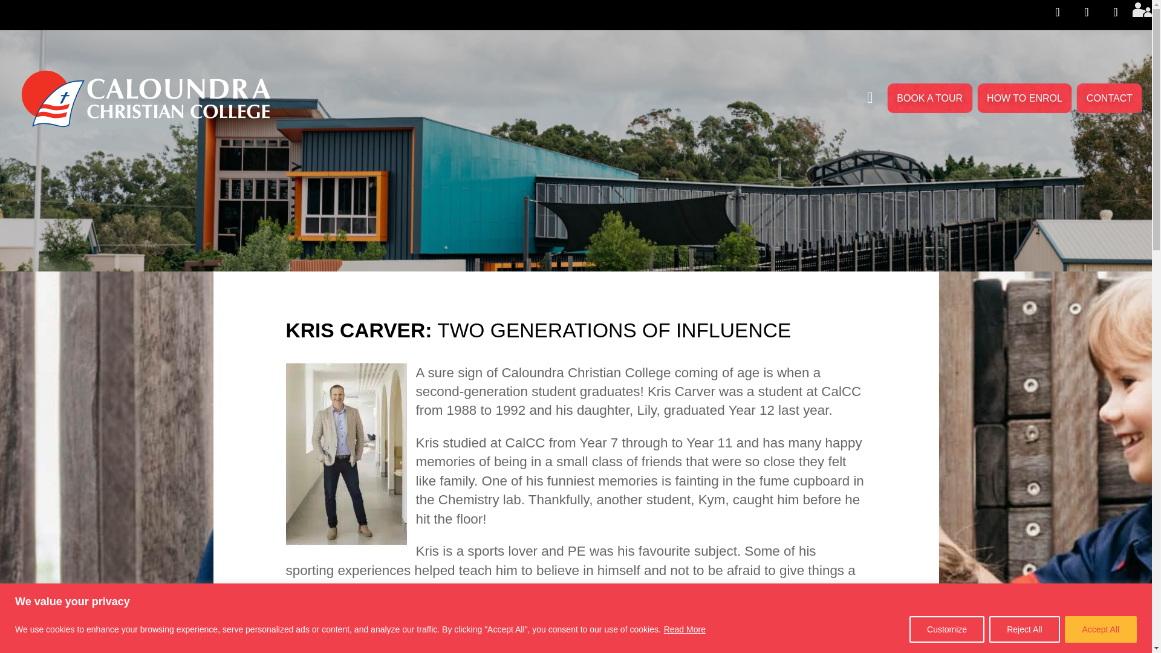 The height and width of the screenshot is (653, 1161). Describe the element at coordinates (1024, 629) in the screenshot. I see `Reject All` at that location.